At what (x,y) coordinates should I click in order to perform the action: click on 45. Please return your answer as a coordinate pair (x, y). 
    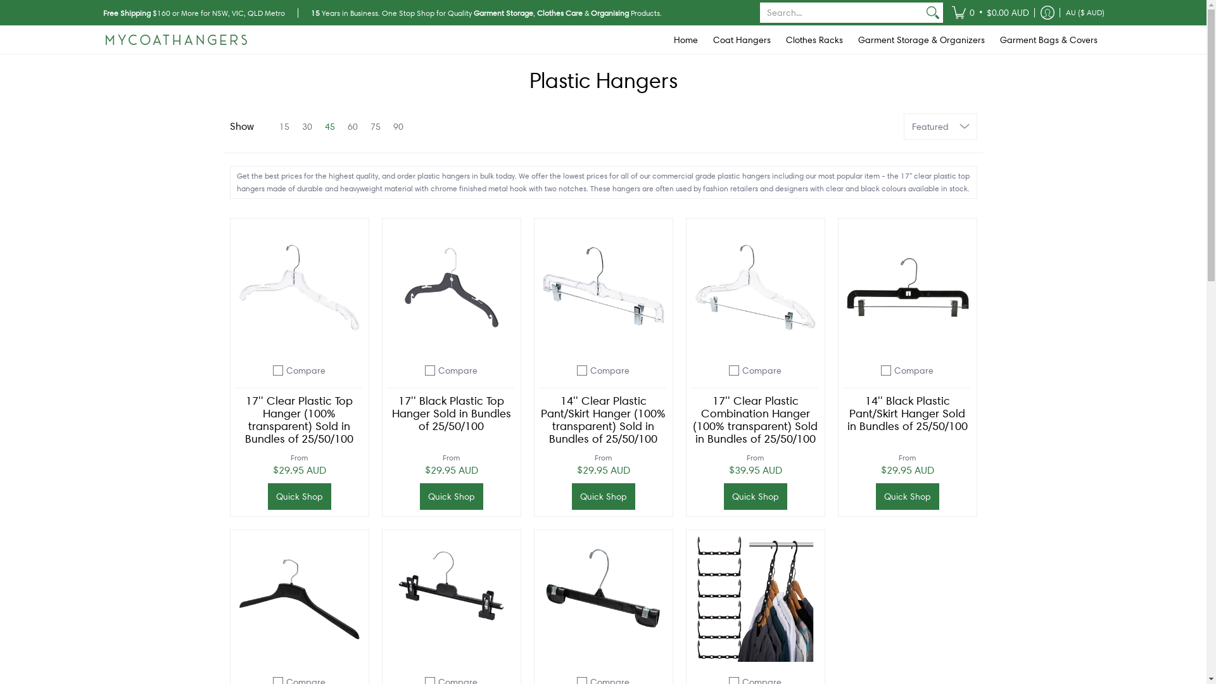
    Looking at the image, I should click on (329, 126).